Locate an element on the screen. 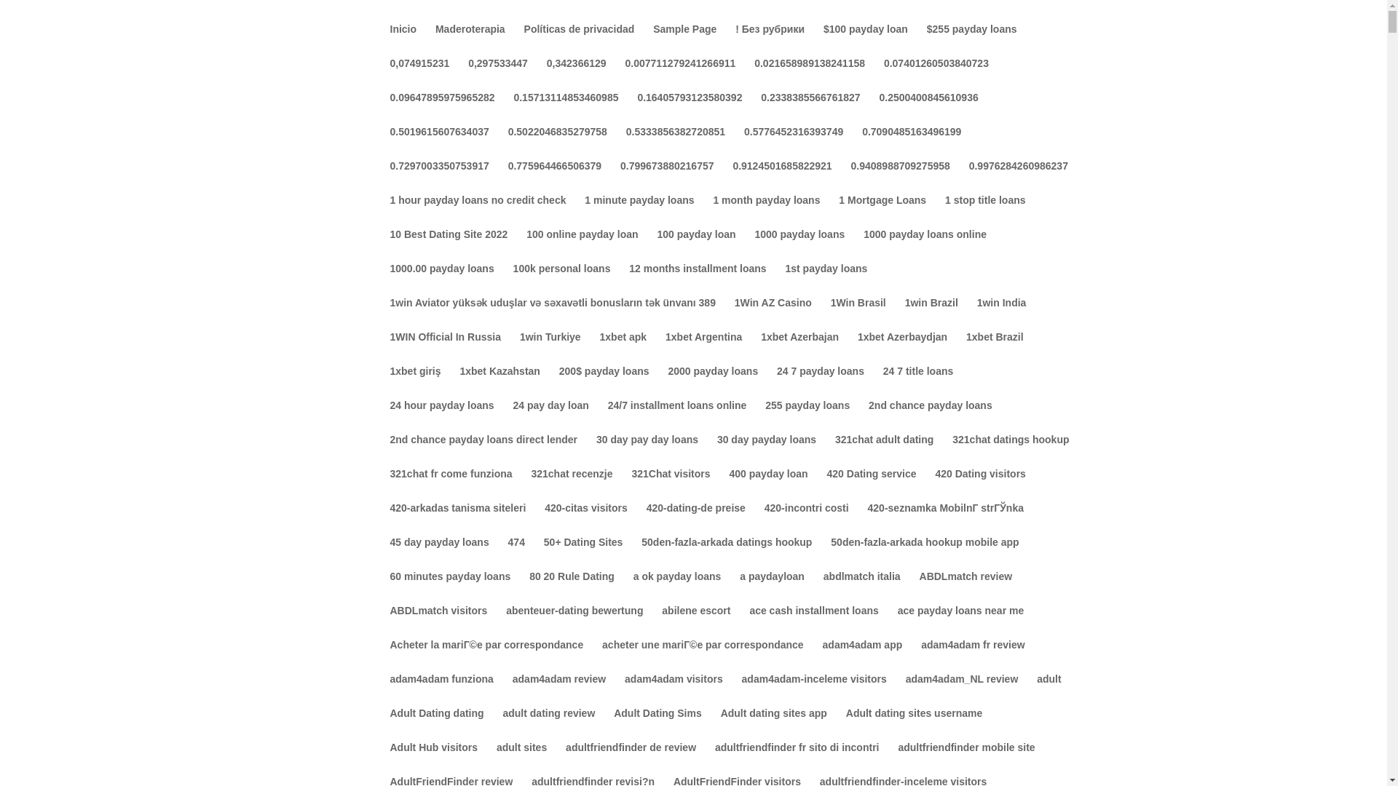 The height and width of the screenshot is (786, 1398). 100 payday loan is located at coordinates (696, 246).